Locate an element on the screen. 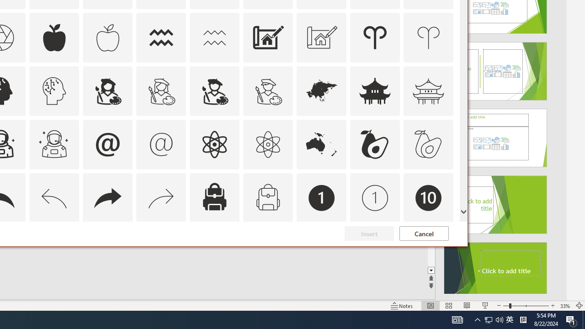 The height and width of the screenshot is (329, 585). AutomationID: Icons_Badge8 is located at coordinates (477, 320).